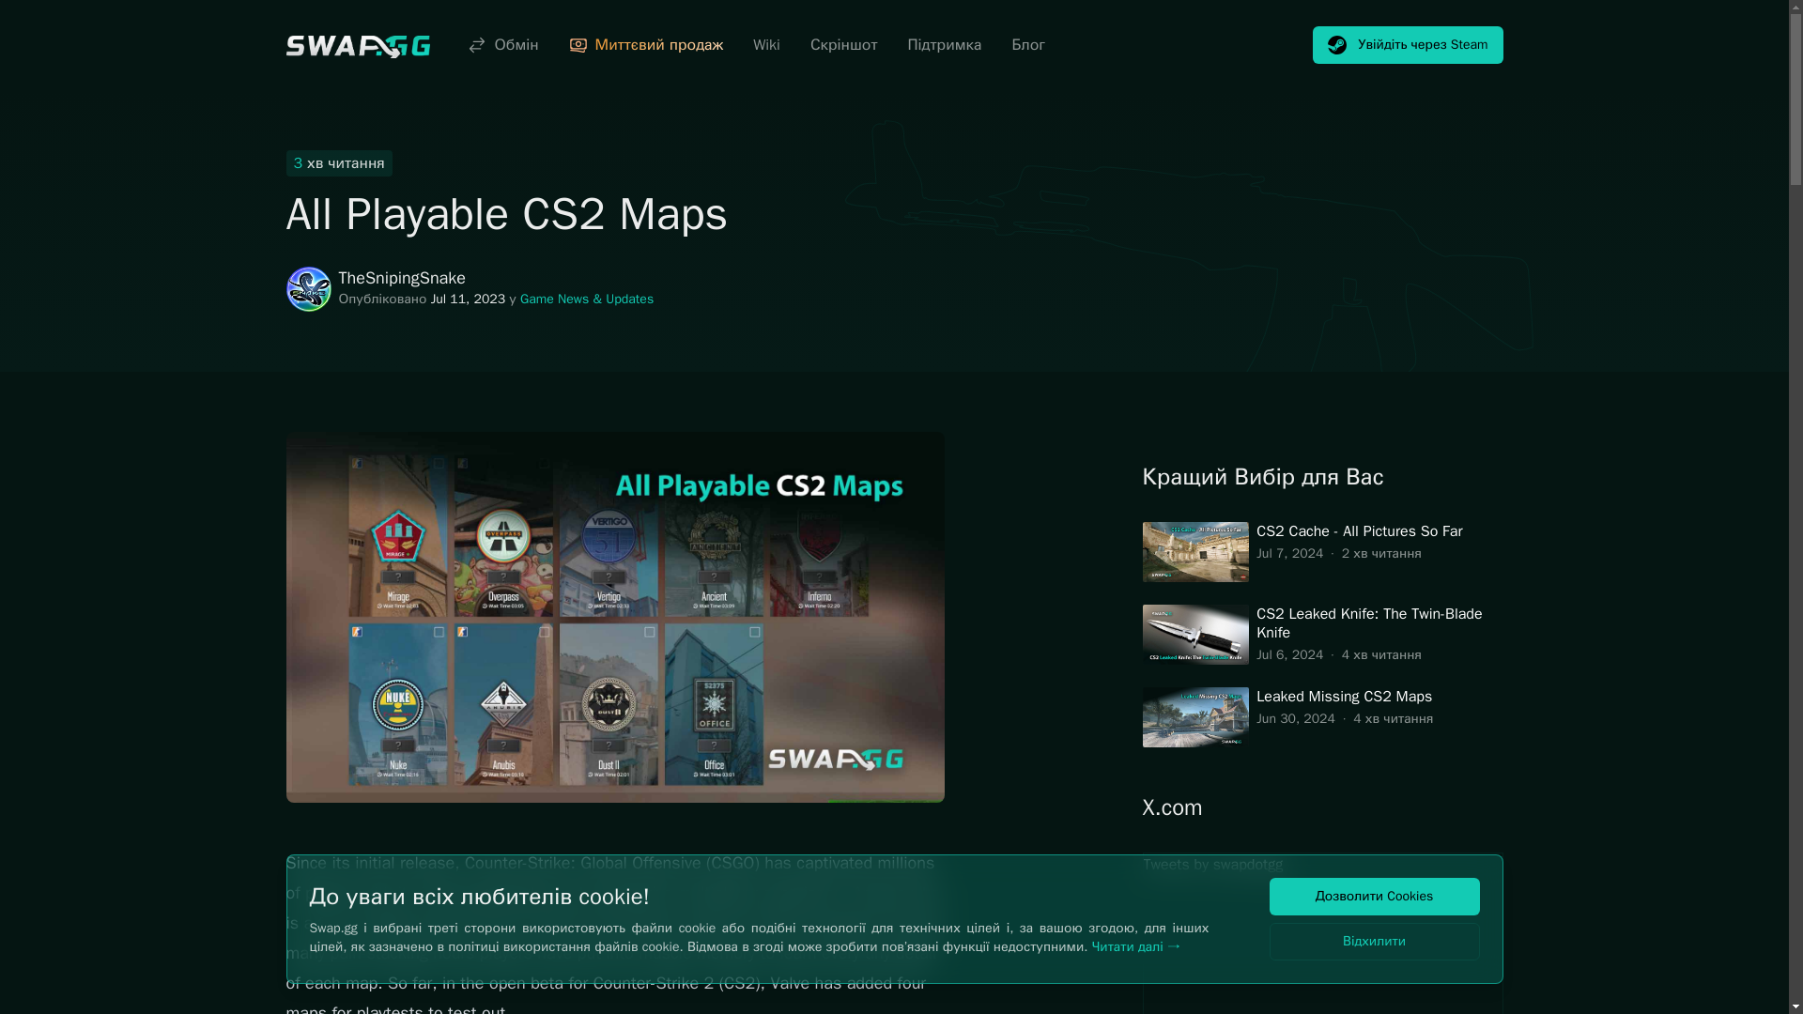 This screenshot has height=1014, width=1803. What do you see at coordinates (357, 45) in the screenshot?
I see `Swap.gg` at bounding box center [357, 45].